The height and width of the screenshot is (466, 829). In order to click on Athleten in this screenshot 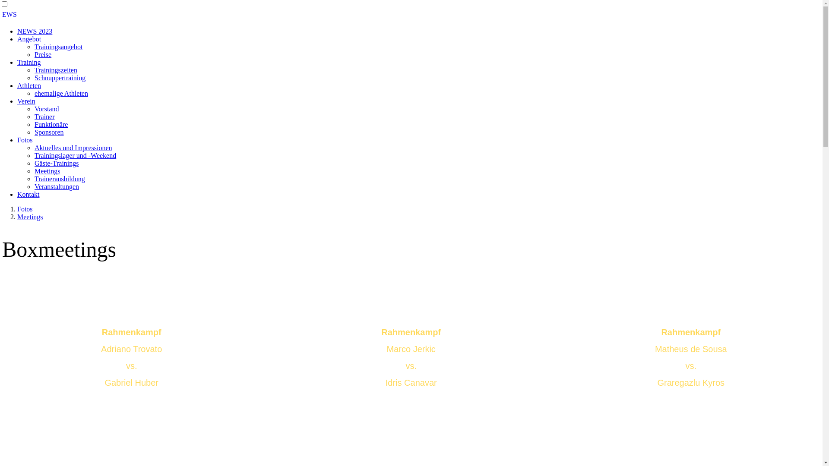, I will do `click(29, 85)`.